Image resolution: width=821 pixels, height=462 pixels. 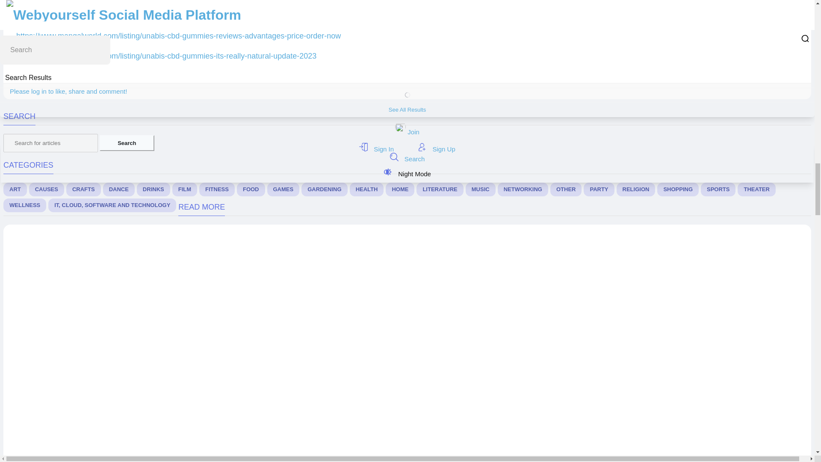 What do you see at coordinates (68, 92) in the screenshot?
I see `Please log in to like, share and comment!` at bounding box center [68, 92].